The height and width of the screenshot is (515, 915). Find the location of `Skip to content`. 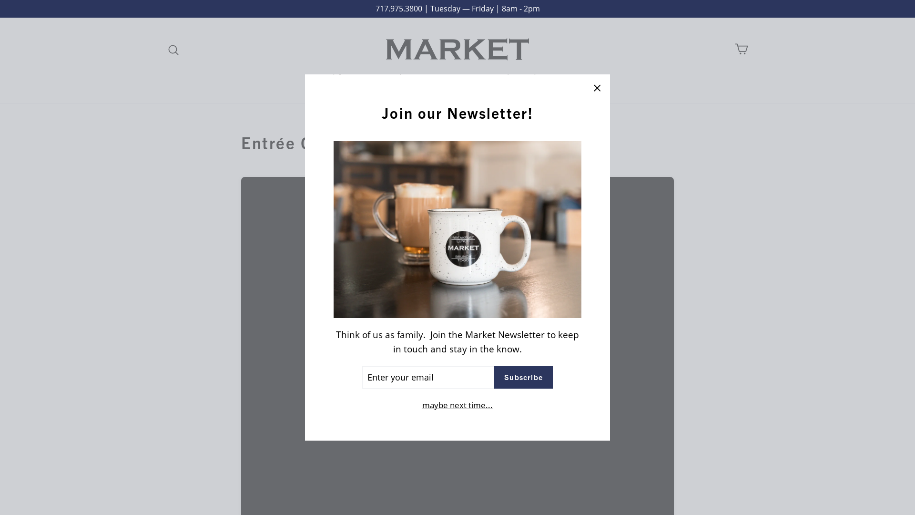

Skip to content is located at coordinates (0, 0).